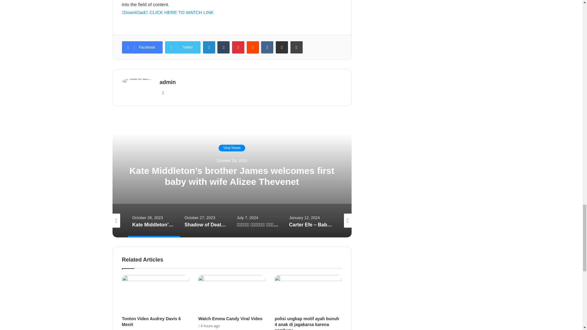  Describe the element at coordinates (223, 47) in the screenshot. I see `Tumblr` at that location.